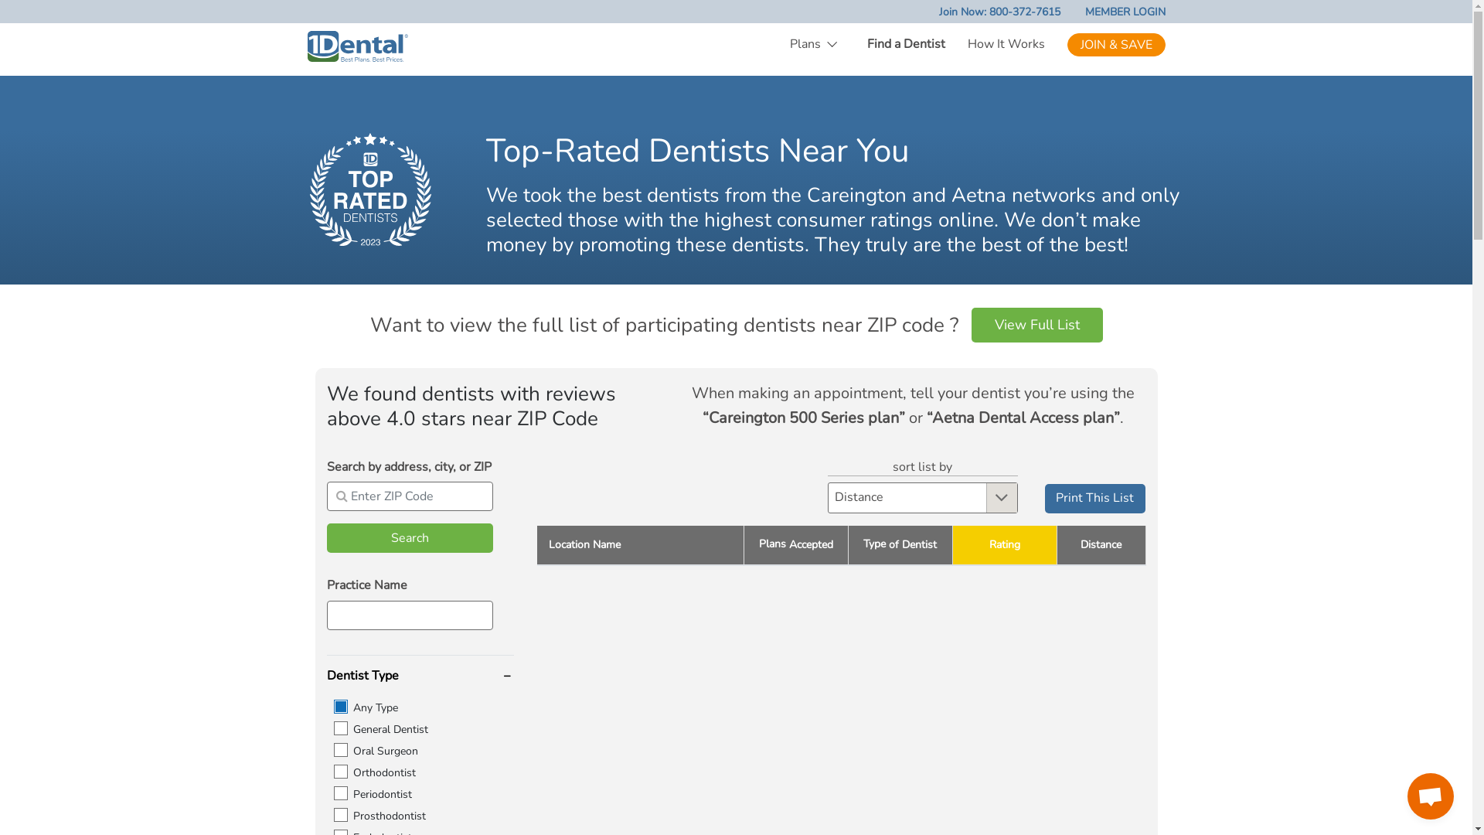 The image size is (1484, 835). I want to click on Find a Dentist, so click(900, 45).